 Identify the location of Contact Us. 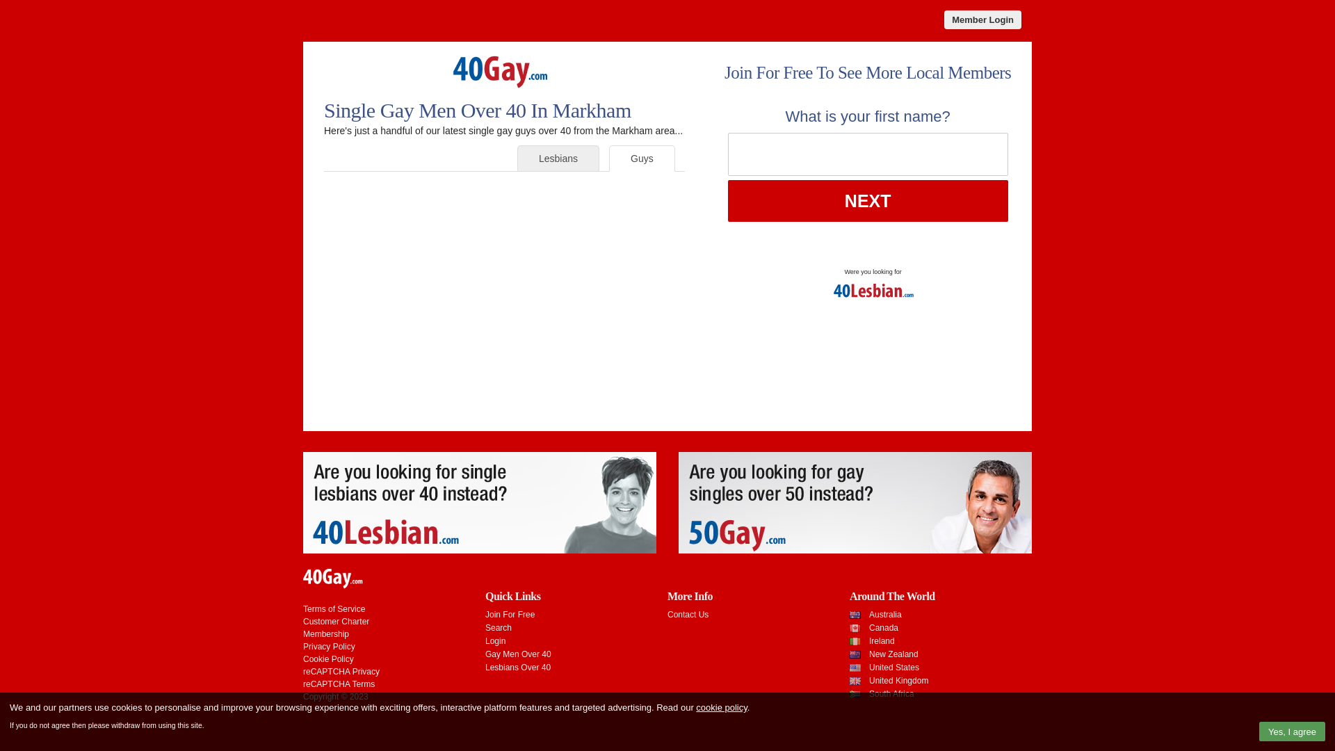
(688, 615).